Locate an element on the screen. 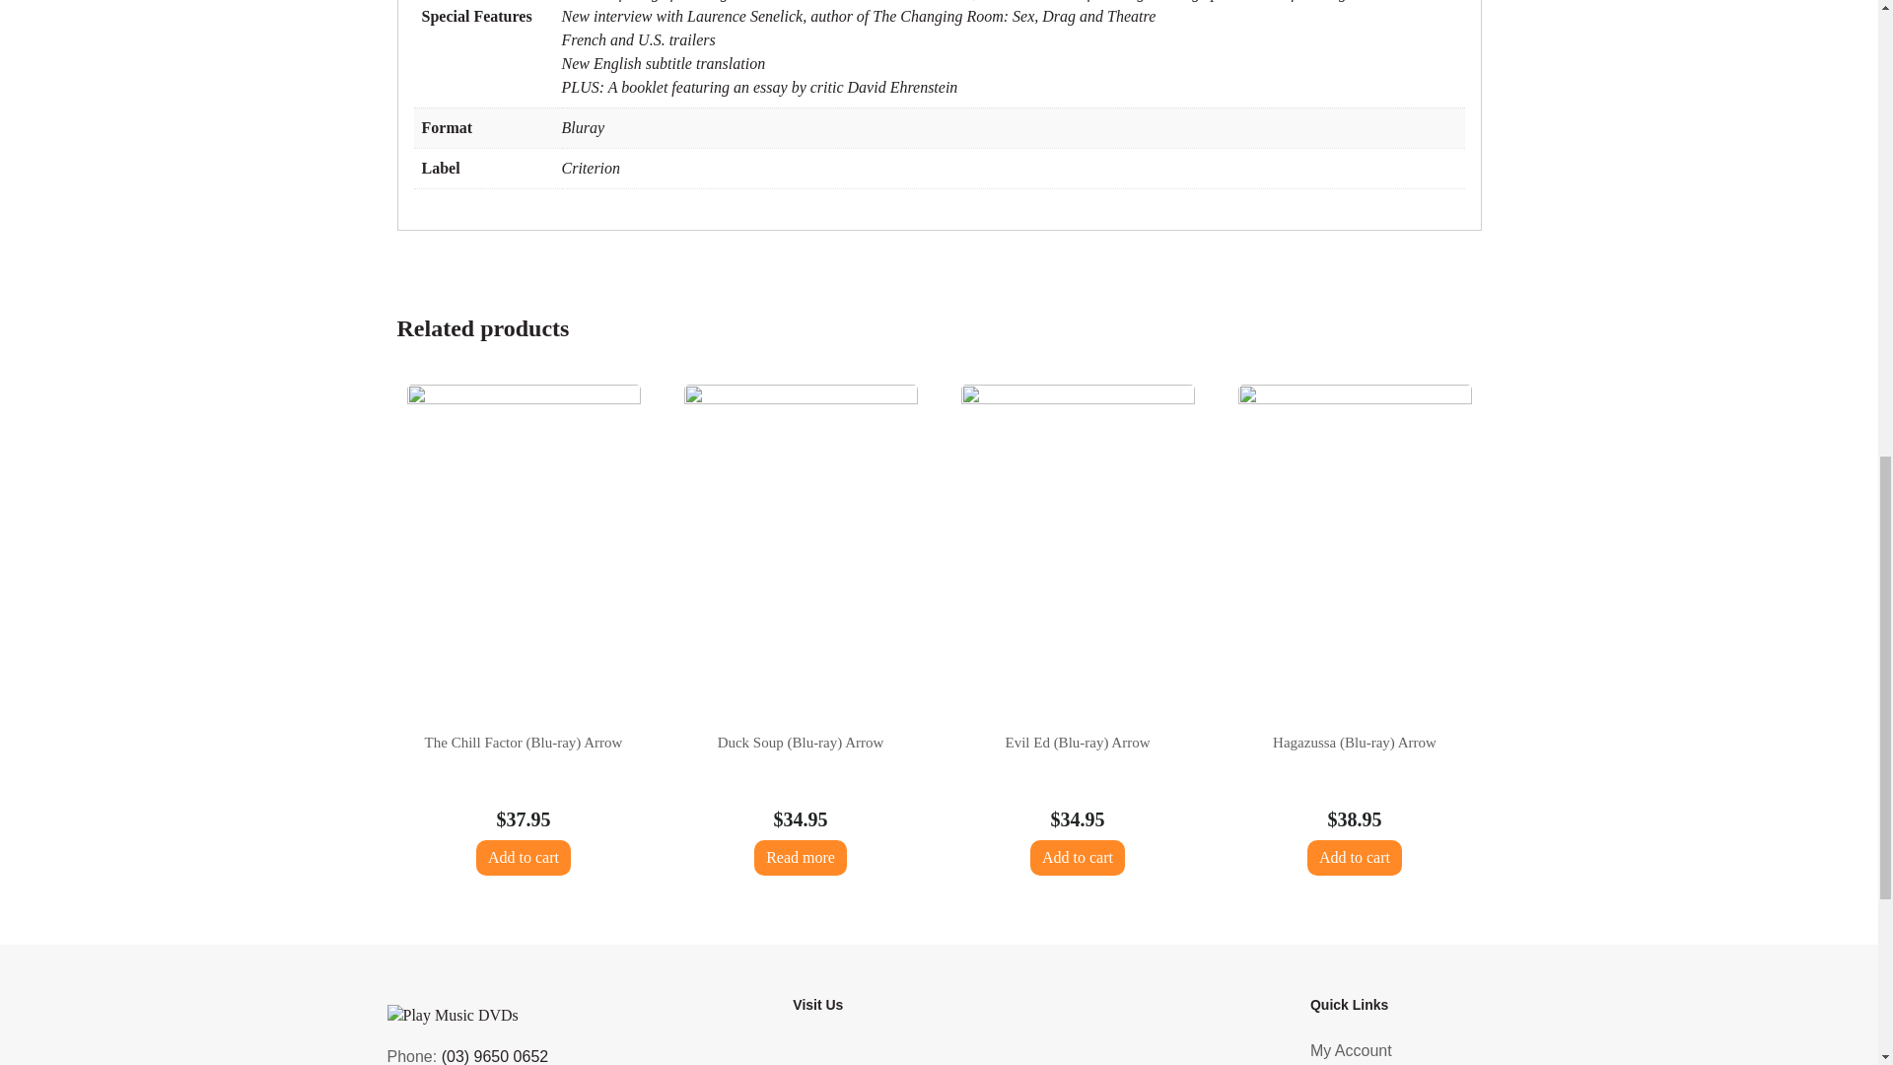  Add to cart is located at coordinates (1355, 858).